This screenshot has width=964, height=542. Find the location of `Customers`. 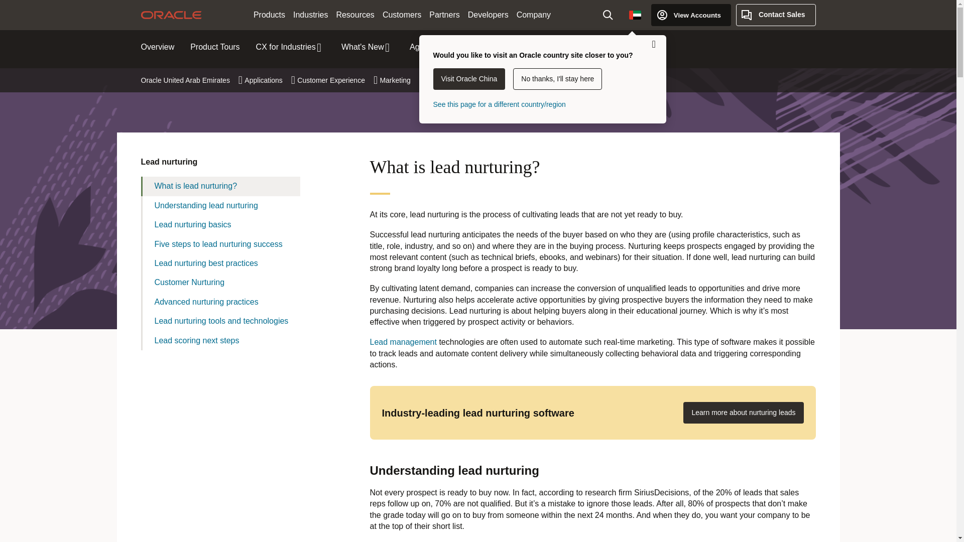

Customers is located at coordinates (402, 15).